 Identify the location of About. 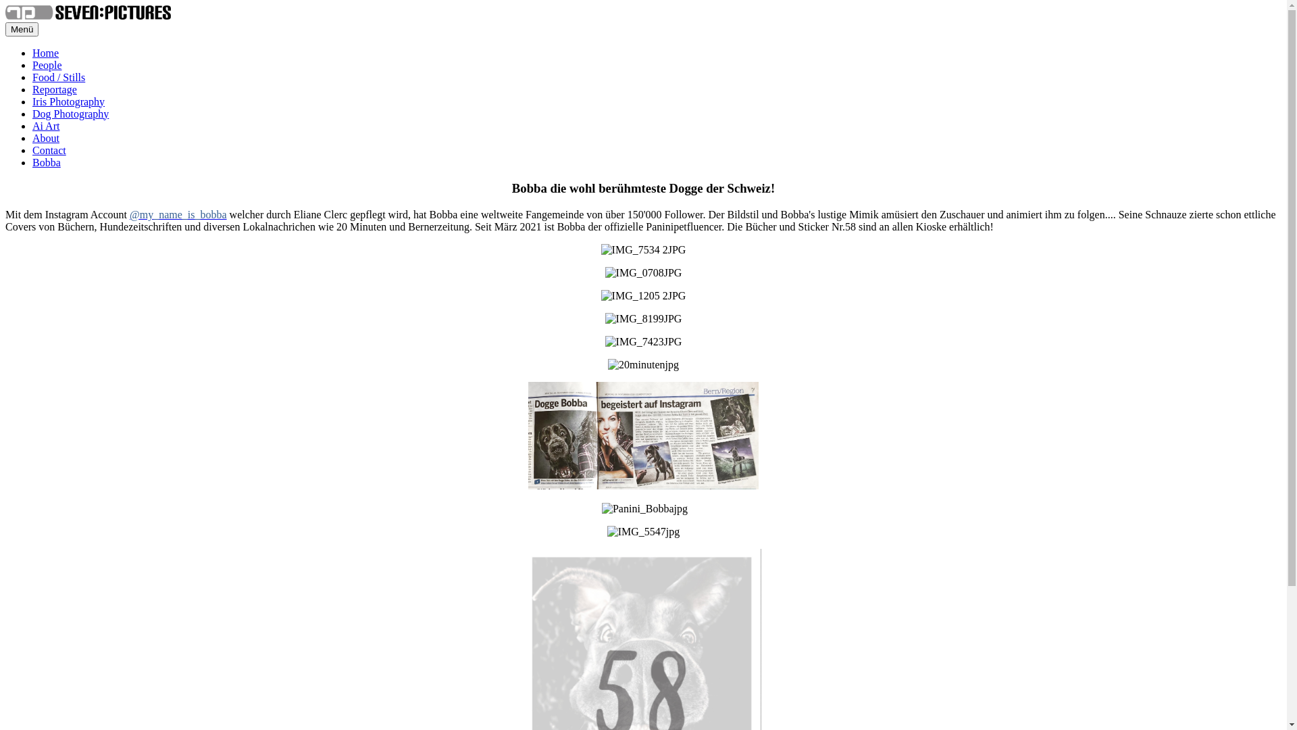
(46, 138).